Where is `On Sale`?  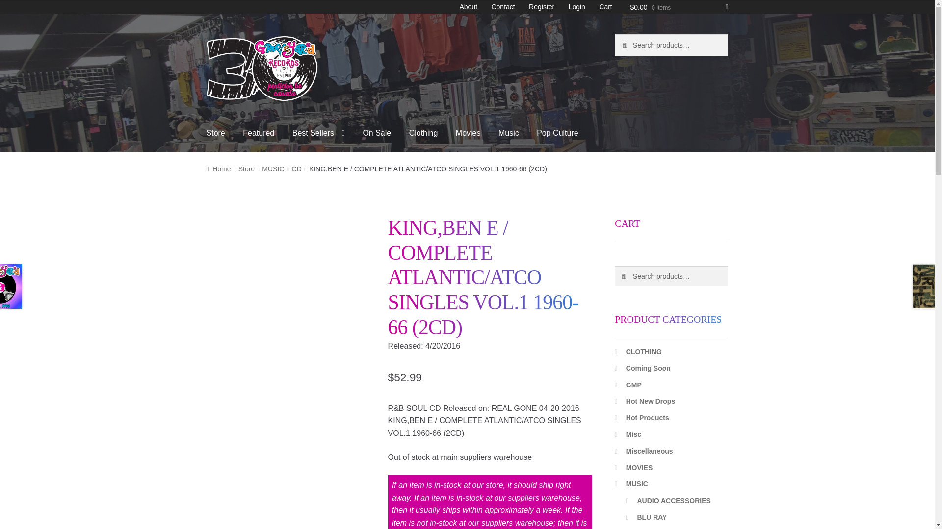
On Sale is located at coordinates (377, 133).